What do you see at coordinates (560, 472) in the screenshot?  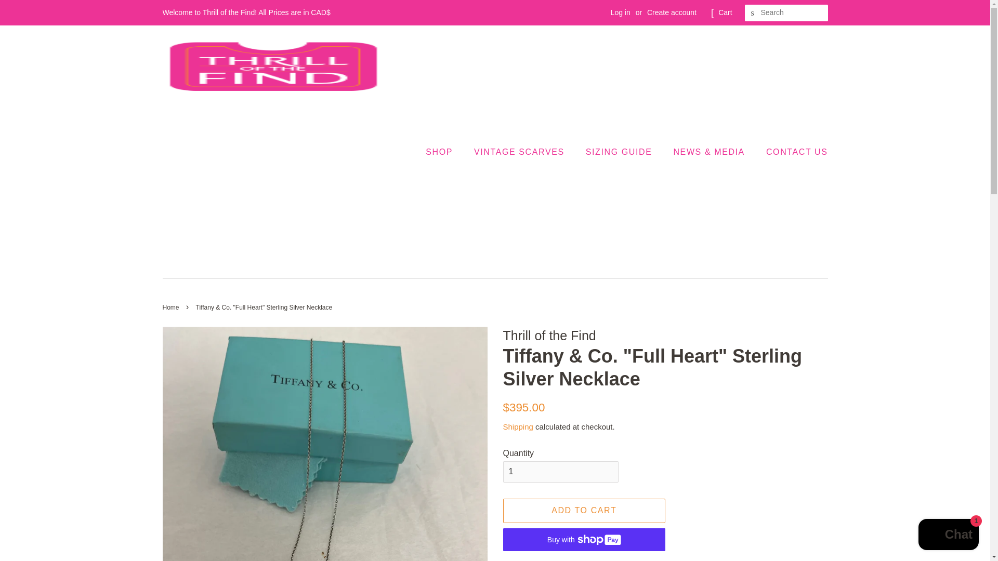 I see `1` at bounding box center [560, 472].